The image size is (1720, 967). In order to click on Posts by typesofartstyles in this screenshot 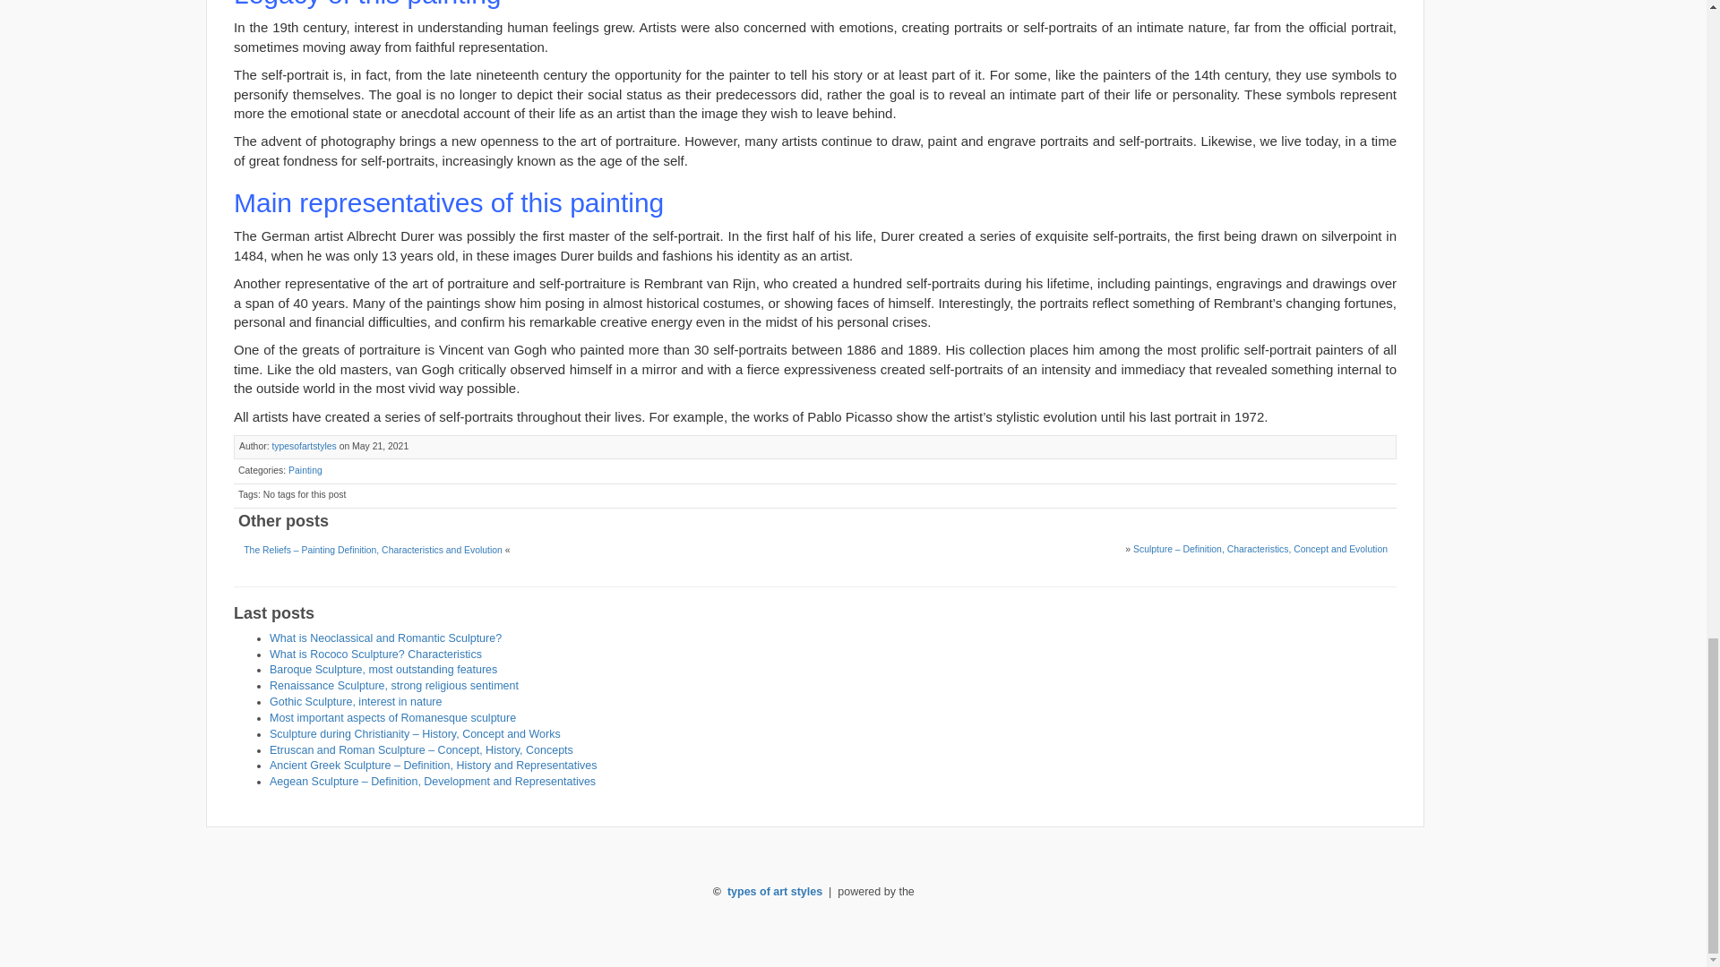, I will do `click(303, 446)`.